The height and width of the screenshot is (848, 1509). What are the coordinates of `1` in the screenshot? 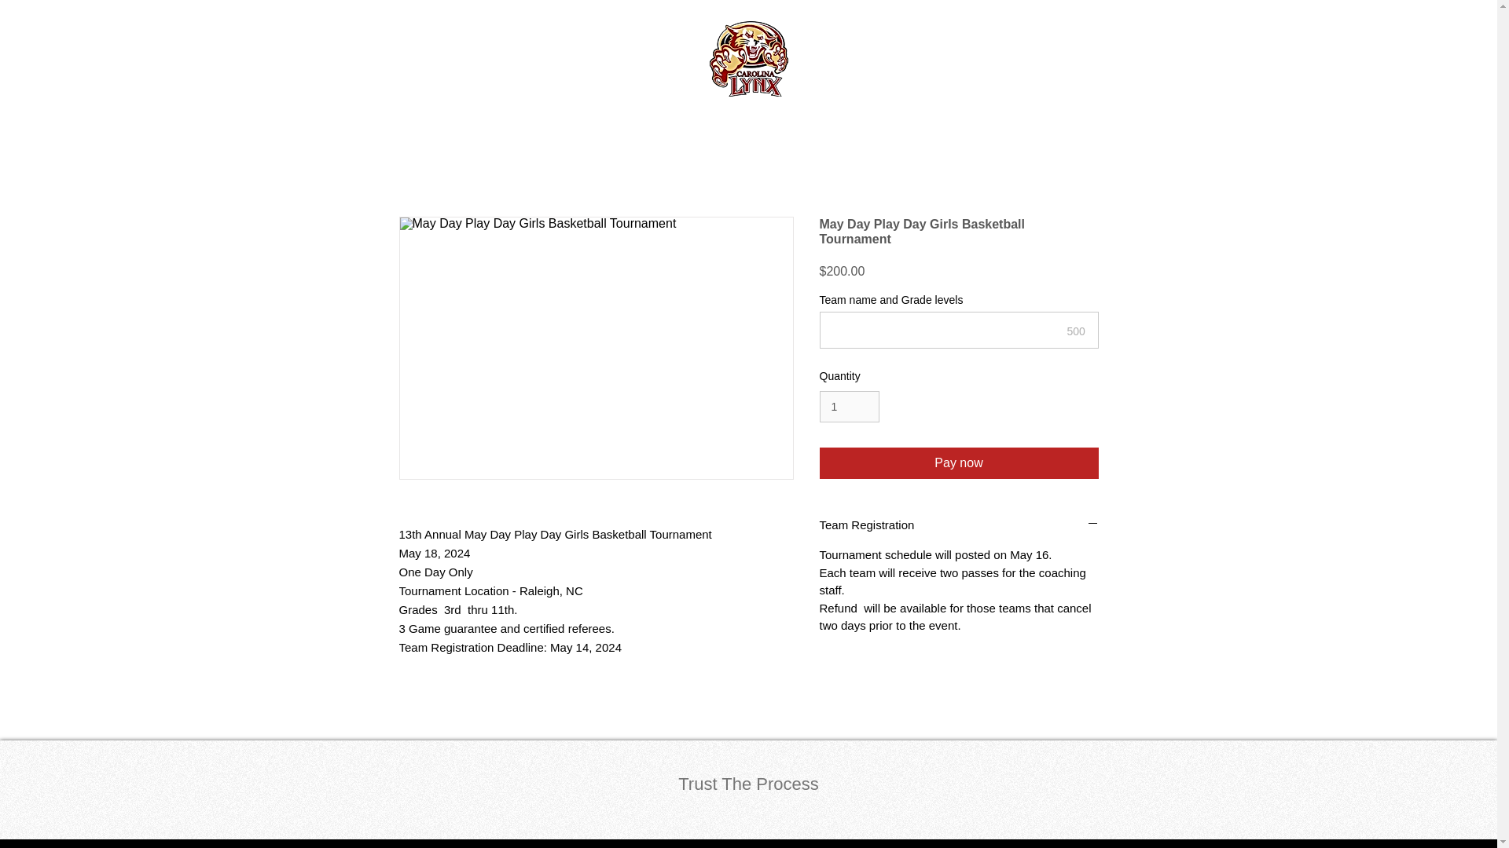 It's located at (849, 407).